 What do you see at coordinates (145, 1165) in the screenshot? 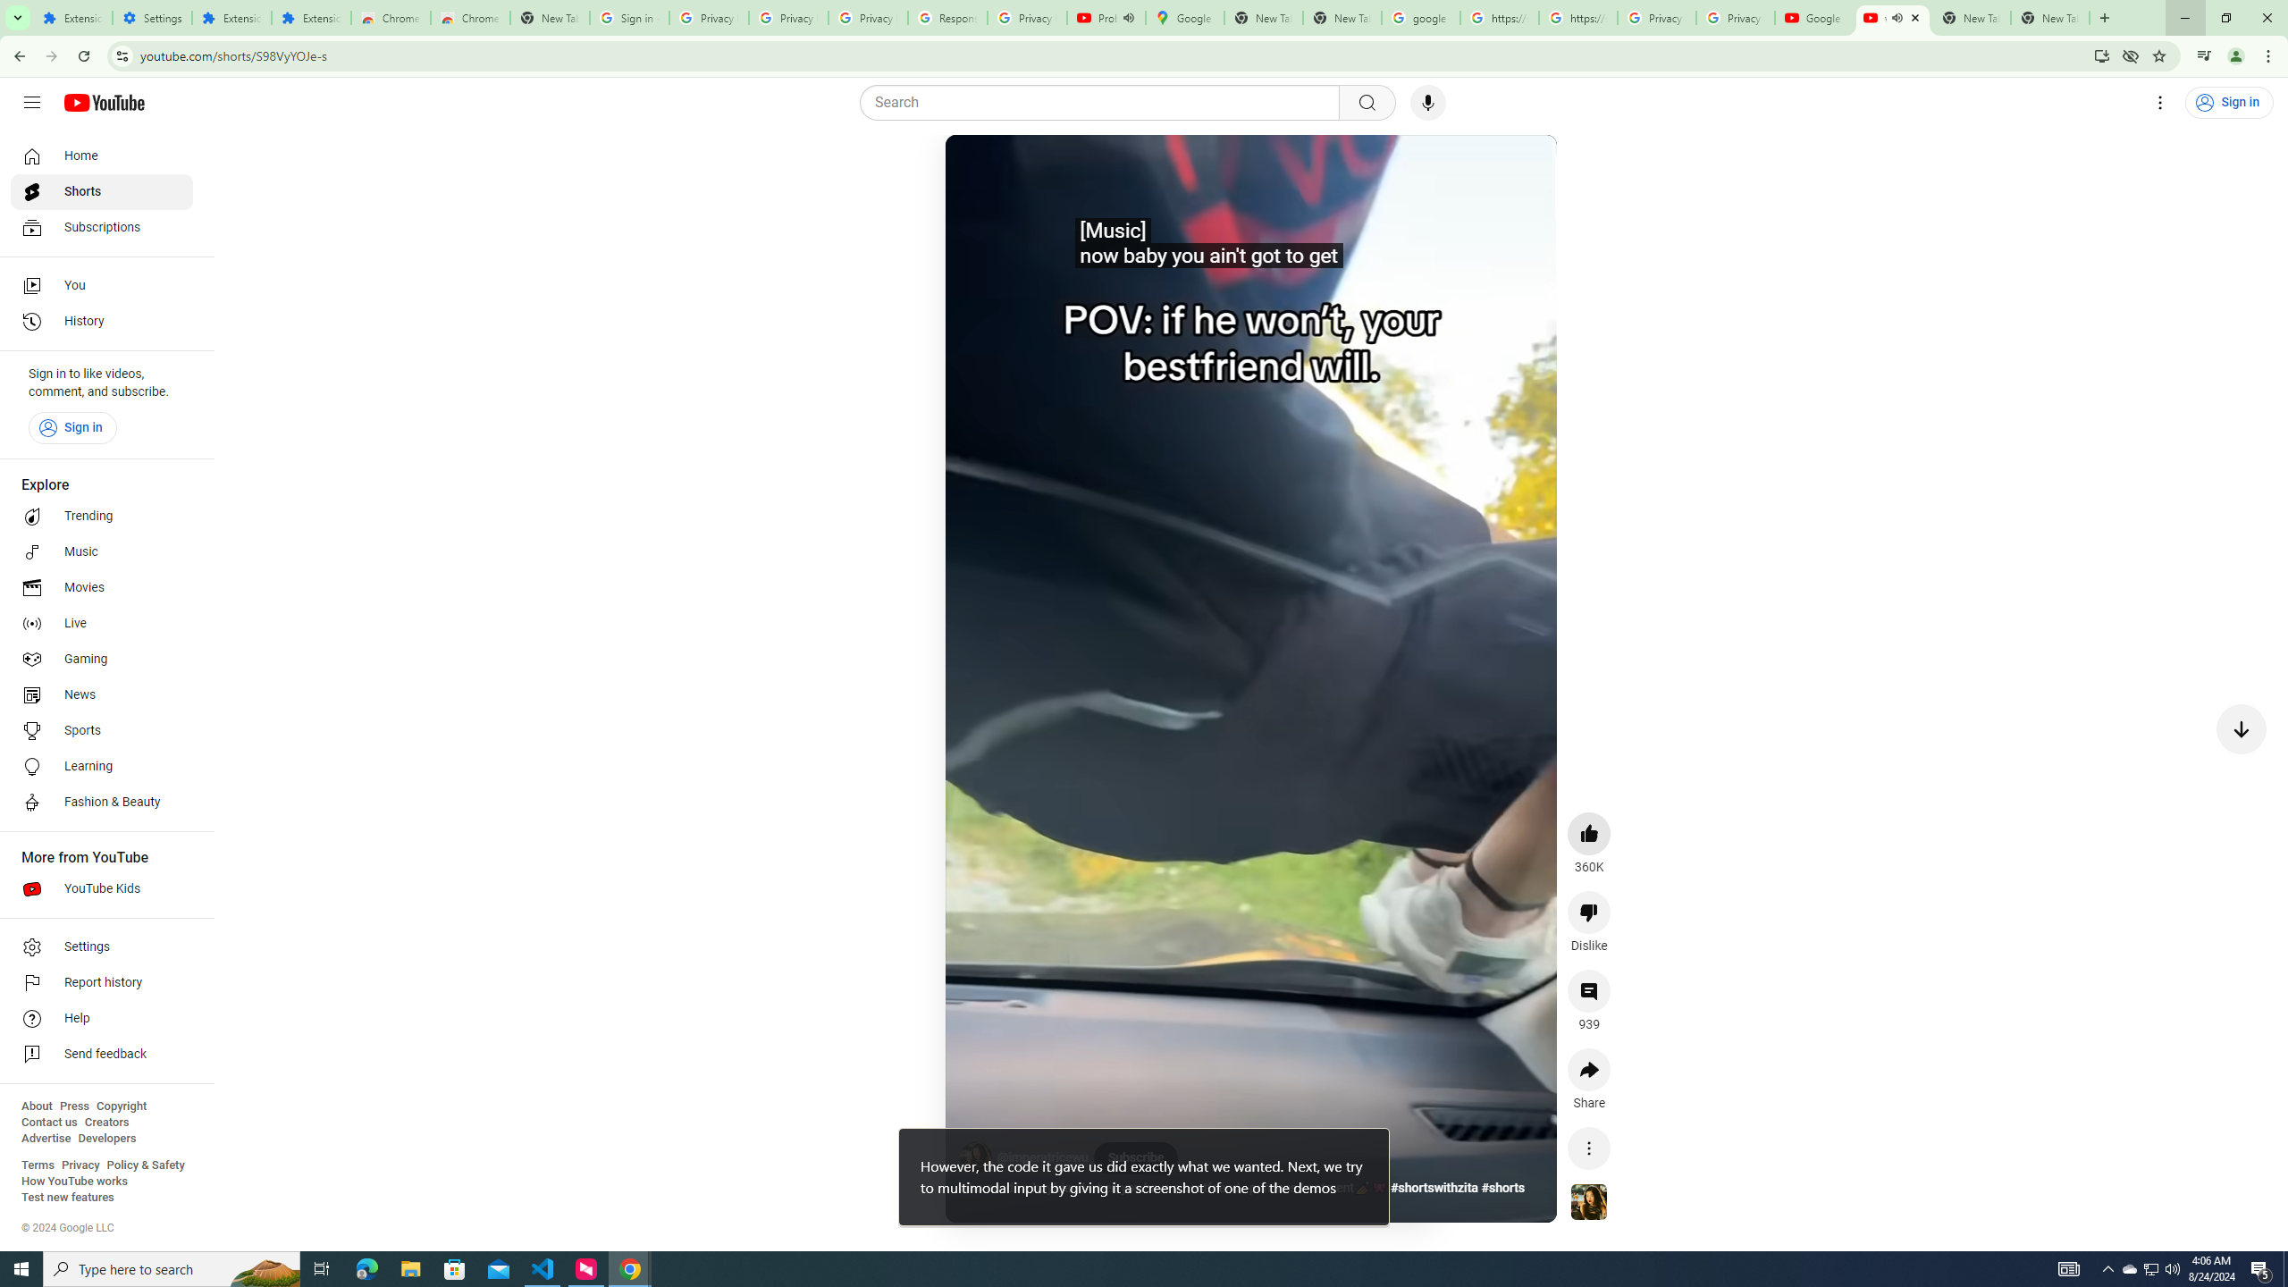
I see `Policy & Safety` at bounding box center [145, 1165].